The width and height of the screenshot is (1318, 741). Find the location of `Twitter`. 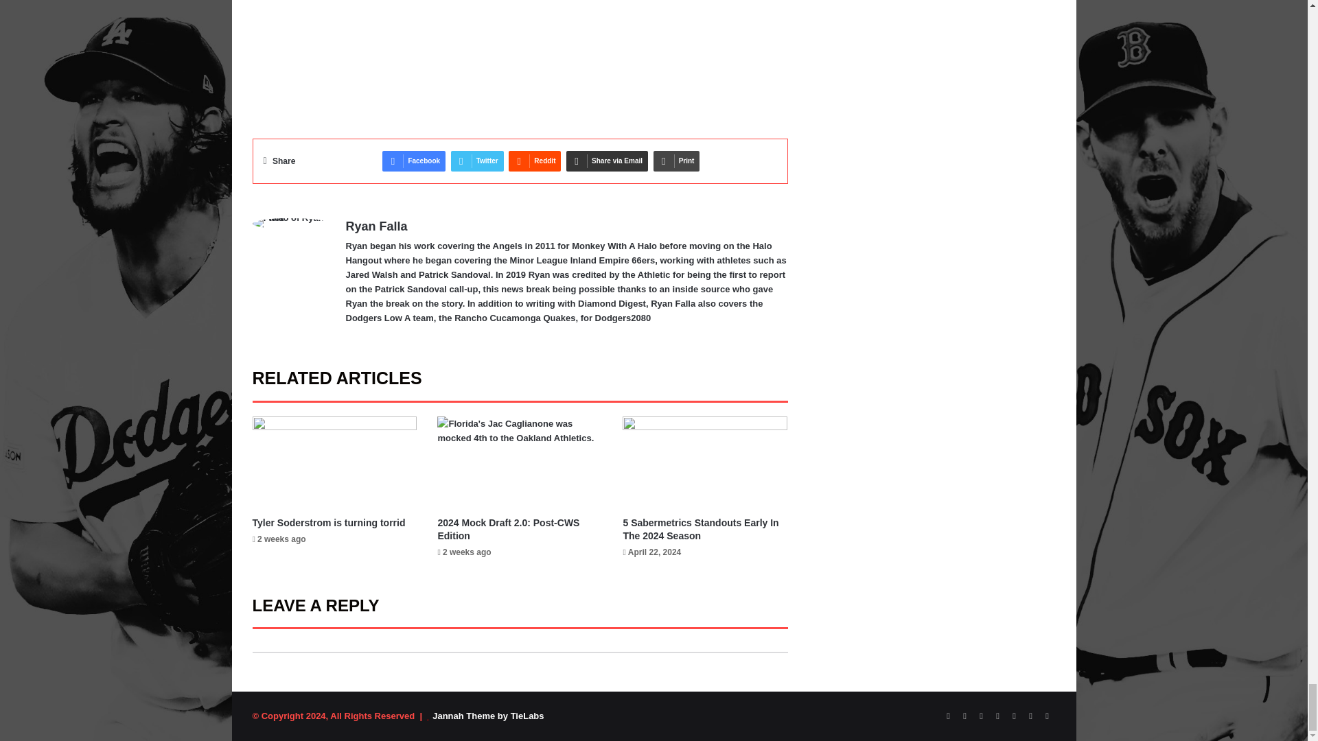

Twitter is located at coordinates (476, 161).